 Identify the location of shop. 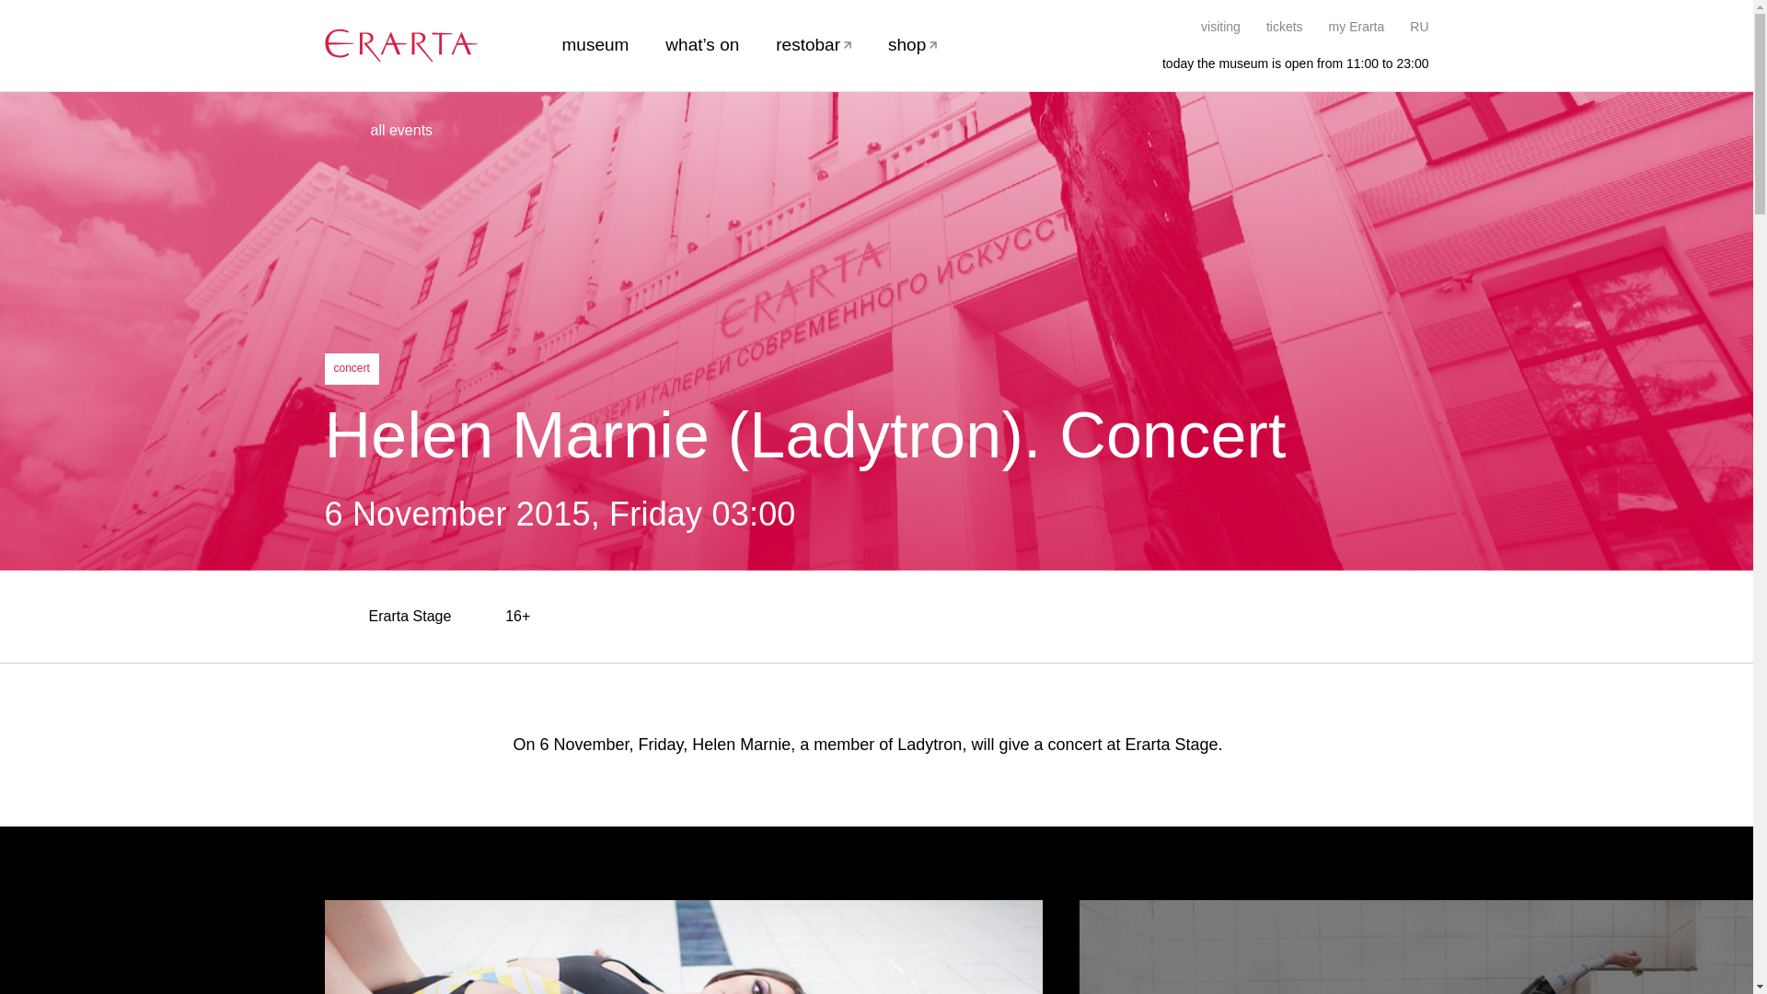
(912, 44).